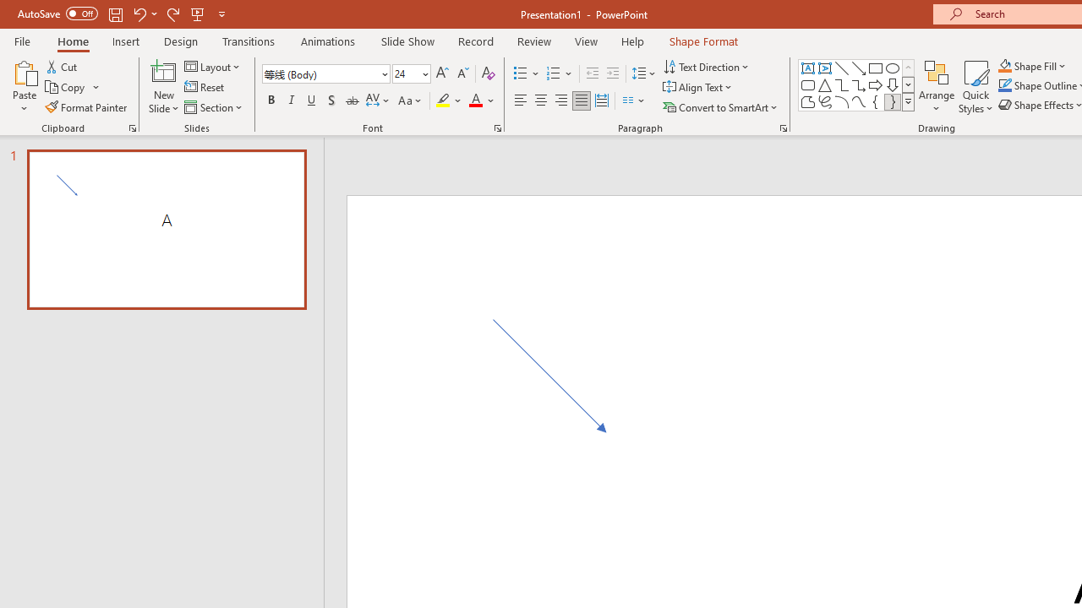 The width and height of the screenshot is (1082, 608). I want to click on Text Box, so click(808, 68).